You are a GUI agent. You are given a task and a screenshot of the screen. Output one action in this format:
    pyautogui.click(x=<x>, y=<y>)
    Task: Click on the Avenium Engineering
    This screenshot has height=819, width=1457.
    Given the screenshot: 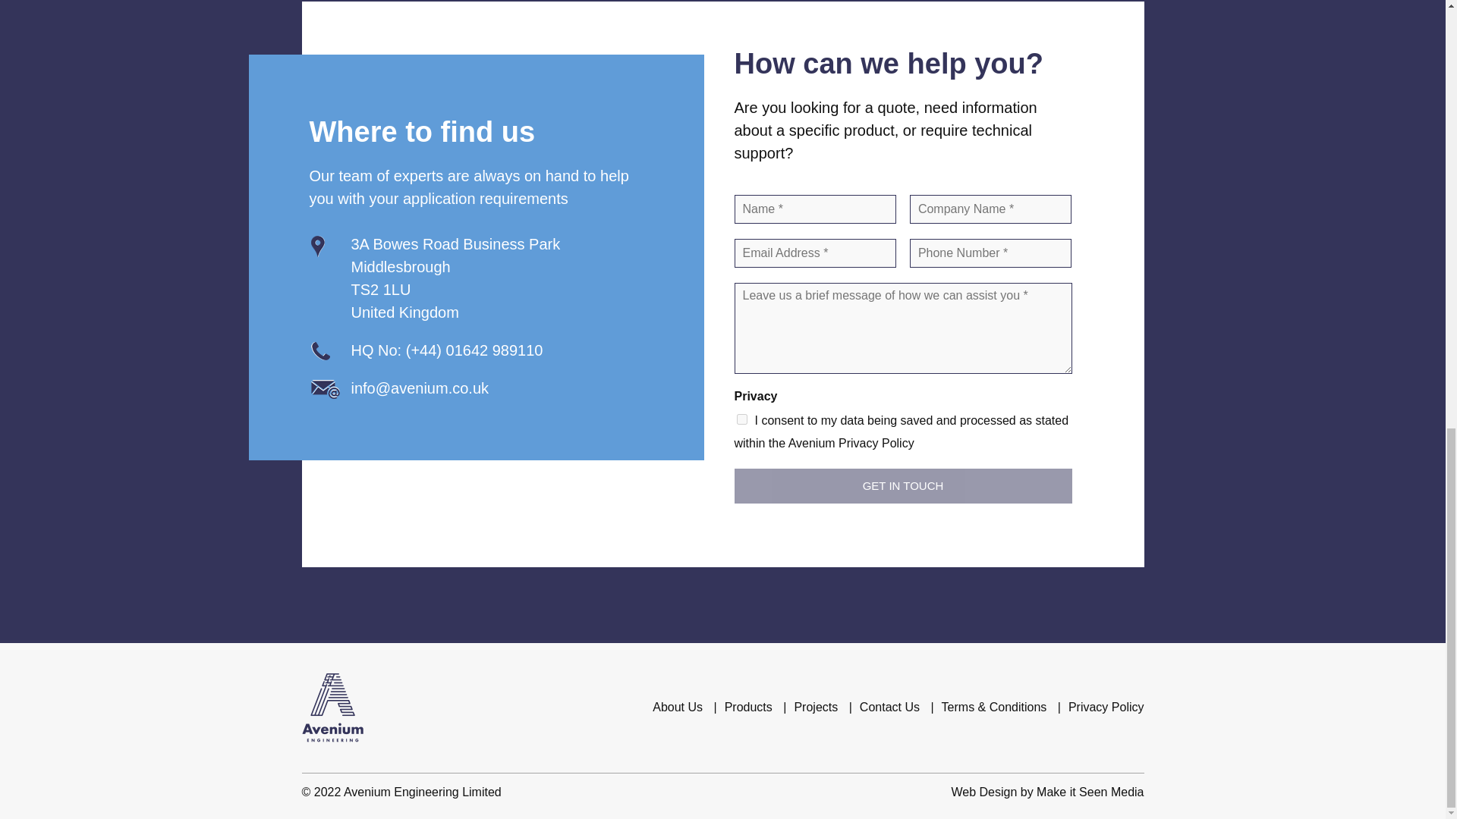 What is the action you would take?
    pyautogui.click(x=332, y=707)
    